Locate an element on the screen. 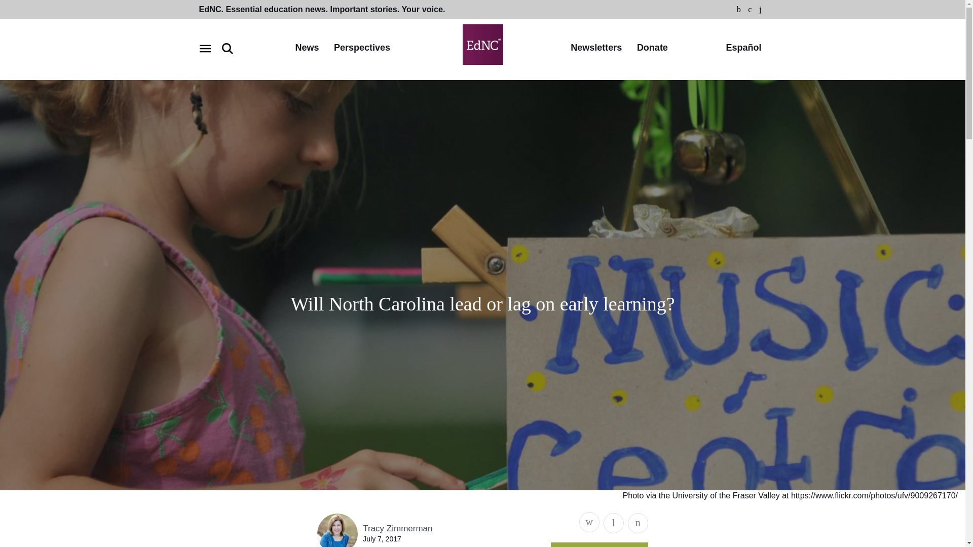  Newsletters is located at coordinates (596, 48).